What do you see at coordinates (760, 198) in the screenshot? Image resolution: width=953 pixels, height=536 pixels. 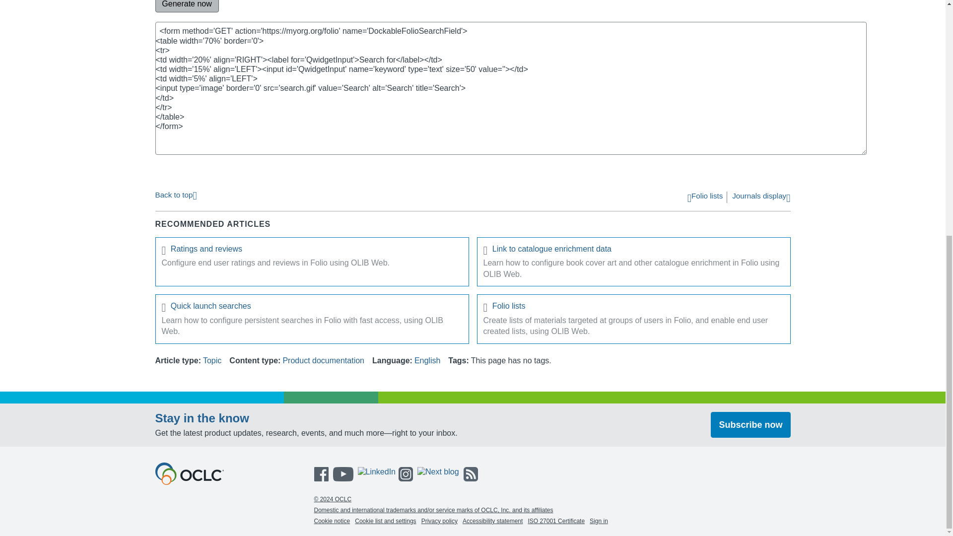 I see `Journals display` at bounding box center [760, 198].